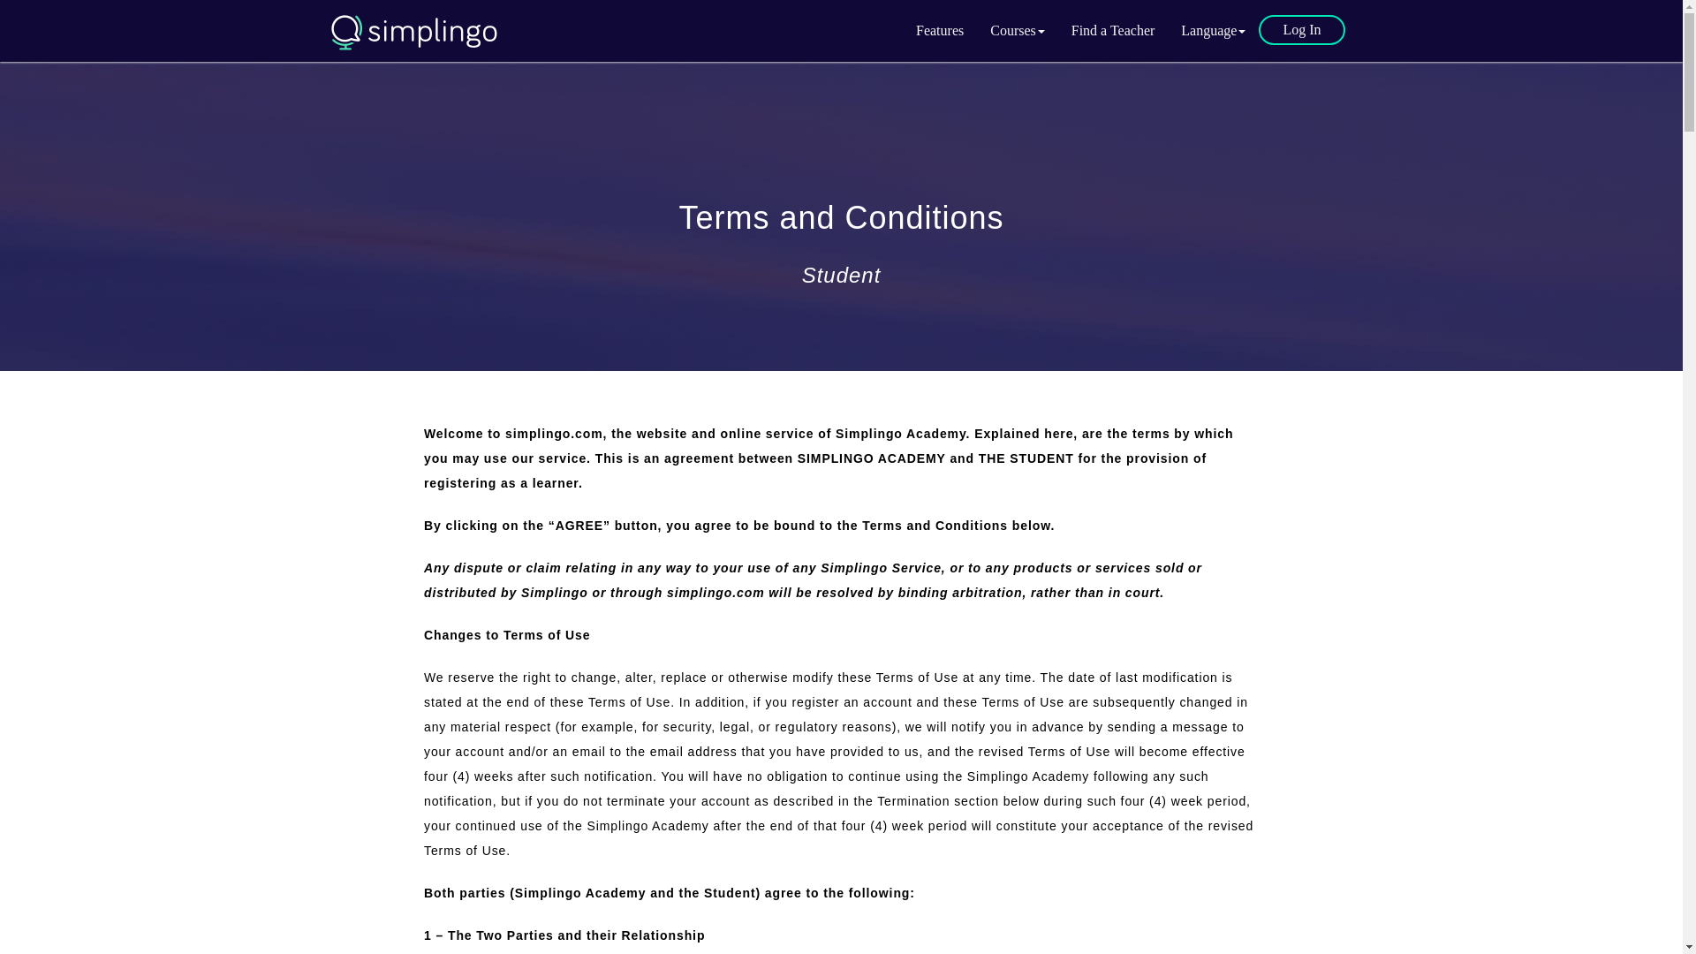 The width and height of the screenshot is (1696, 954). What do you see at coordinates (1113, 30) in the screenshot?
I see `Find a Teacher` at bounding box center [1113, 30].